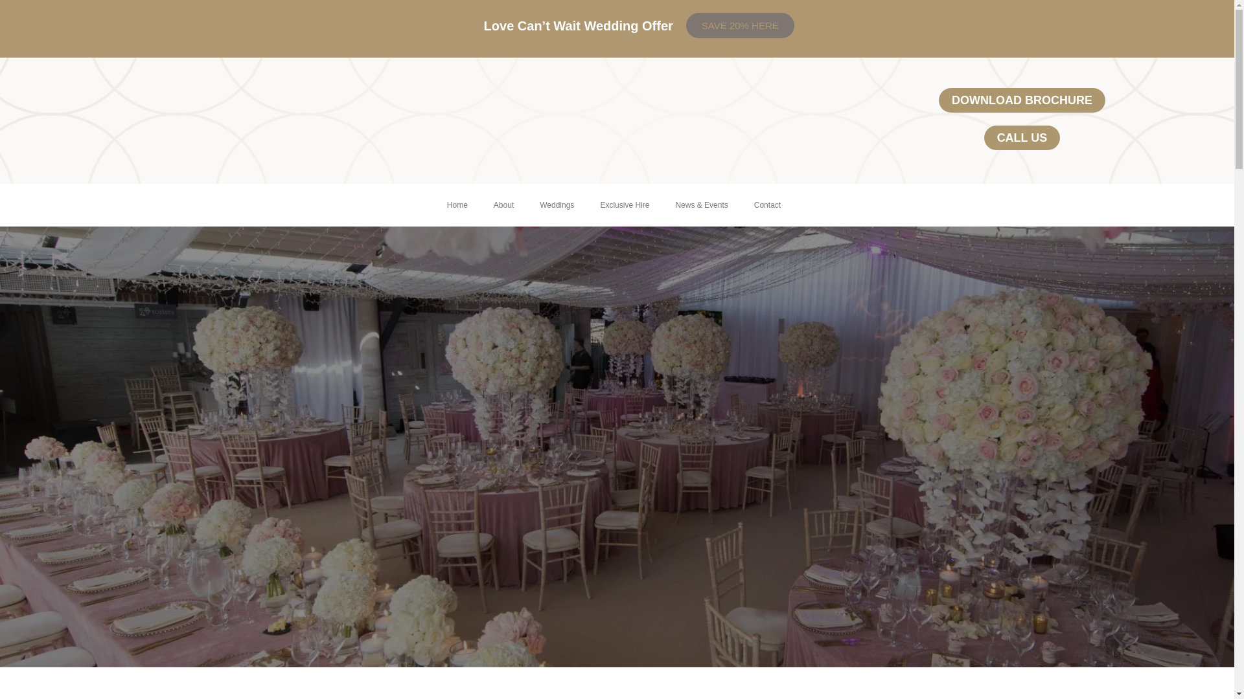 Image resolution: width=1244 pixels, height=699 pixels. I want to click on Exclusive Hire, so click(625, 205).